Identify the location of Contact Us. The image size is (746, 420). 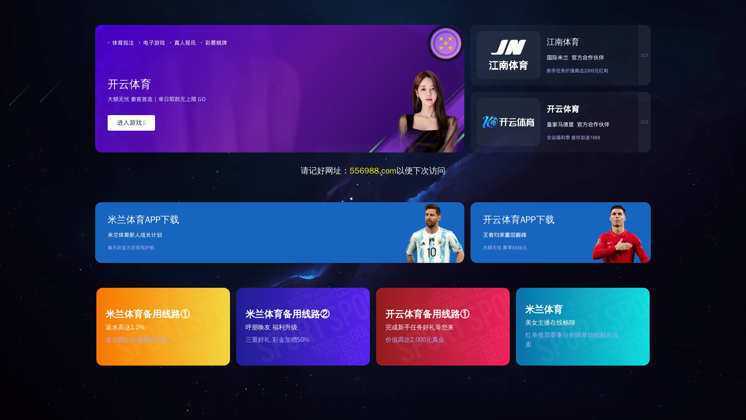
(39, 157).